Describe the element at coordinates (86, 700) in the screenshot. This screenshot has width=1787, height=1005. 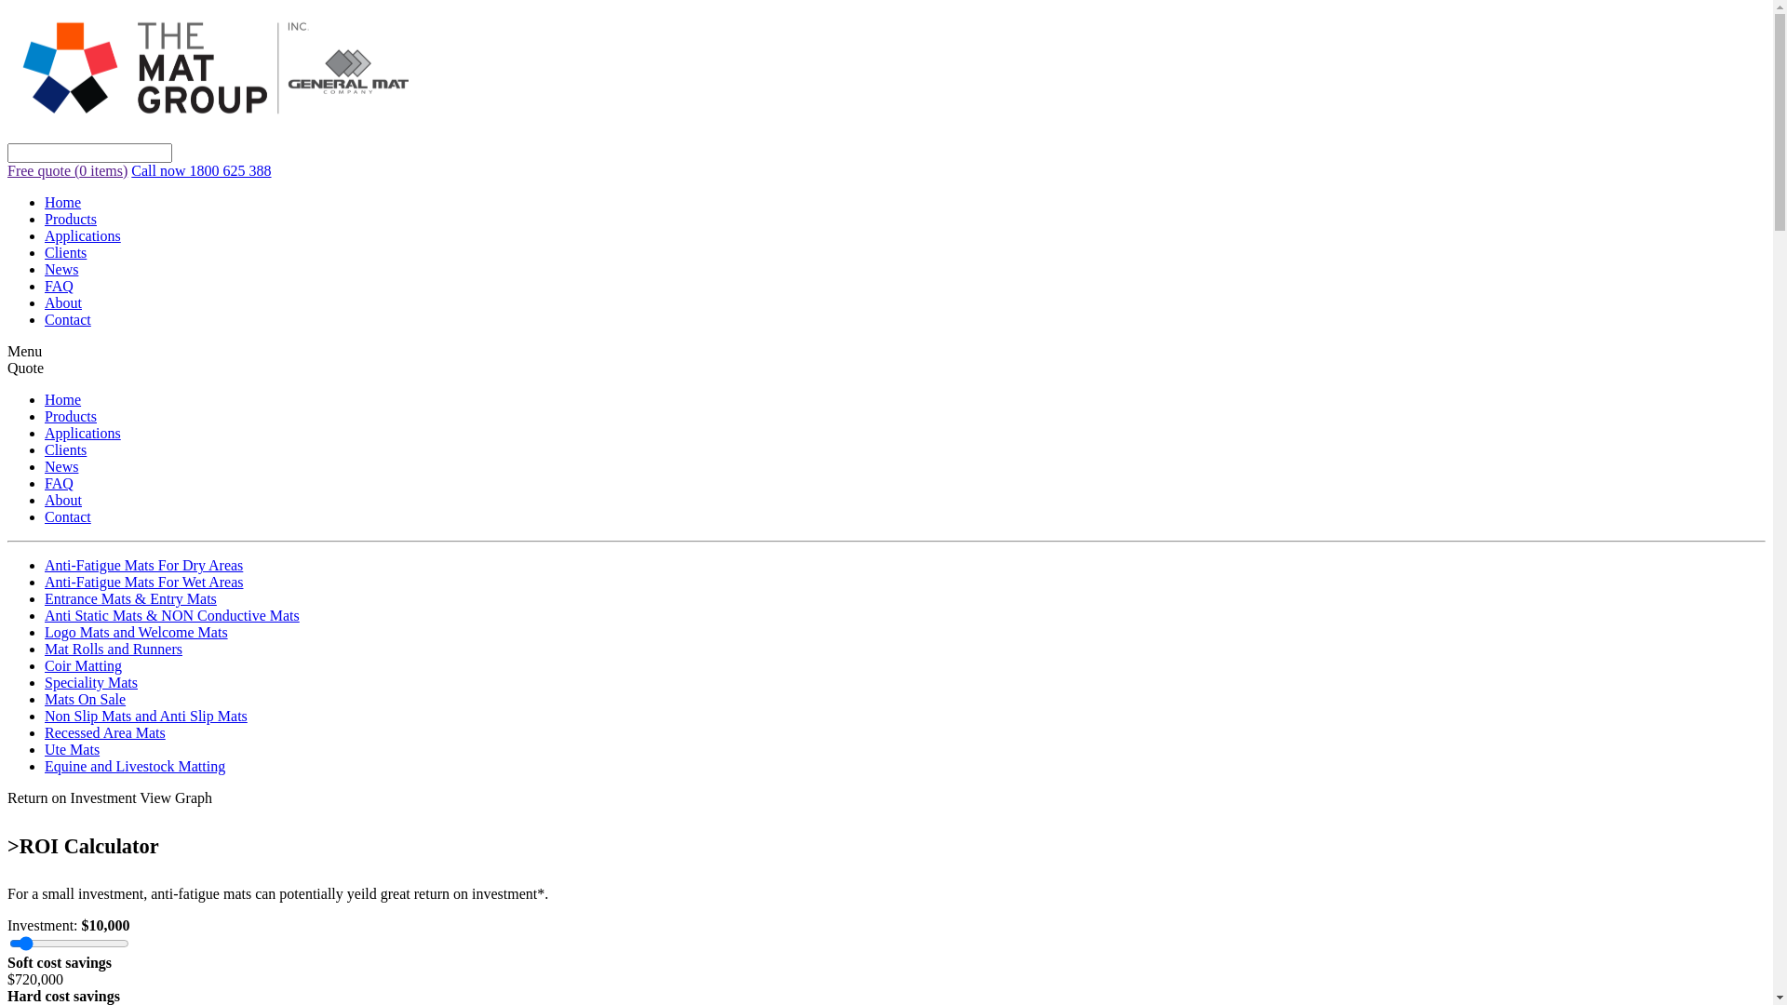
I see `Mats On Sale` at that location.